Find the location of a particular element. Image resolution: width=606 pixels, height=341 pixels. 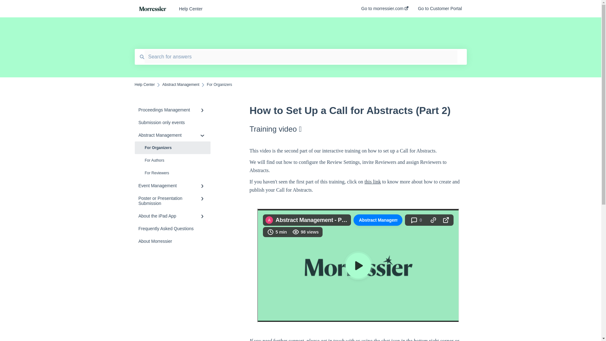

Proceedings Management is located at coordinates (172, 110).